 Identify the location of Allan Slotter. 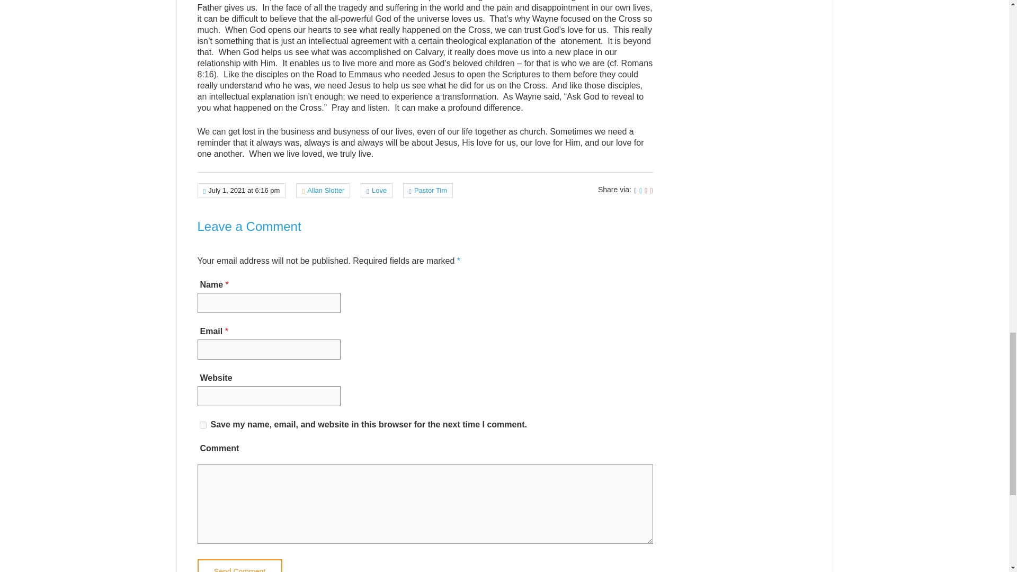
(325, 191).